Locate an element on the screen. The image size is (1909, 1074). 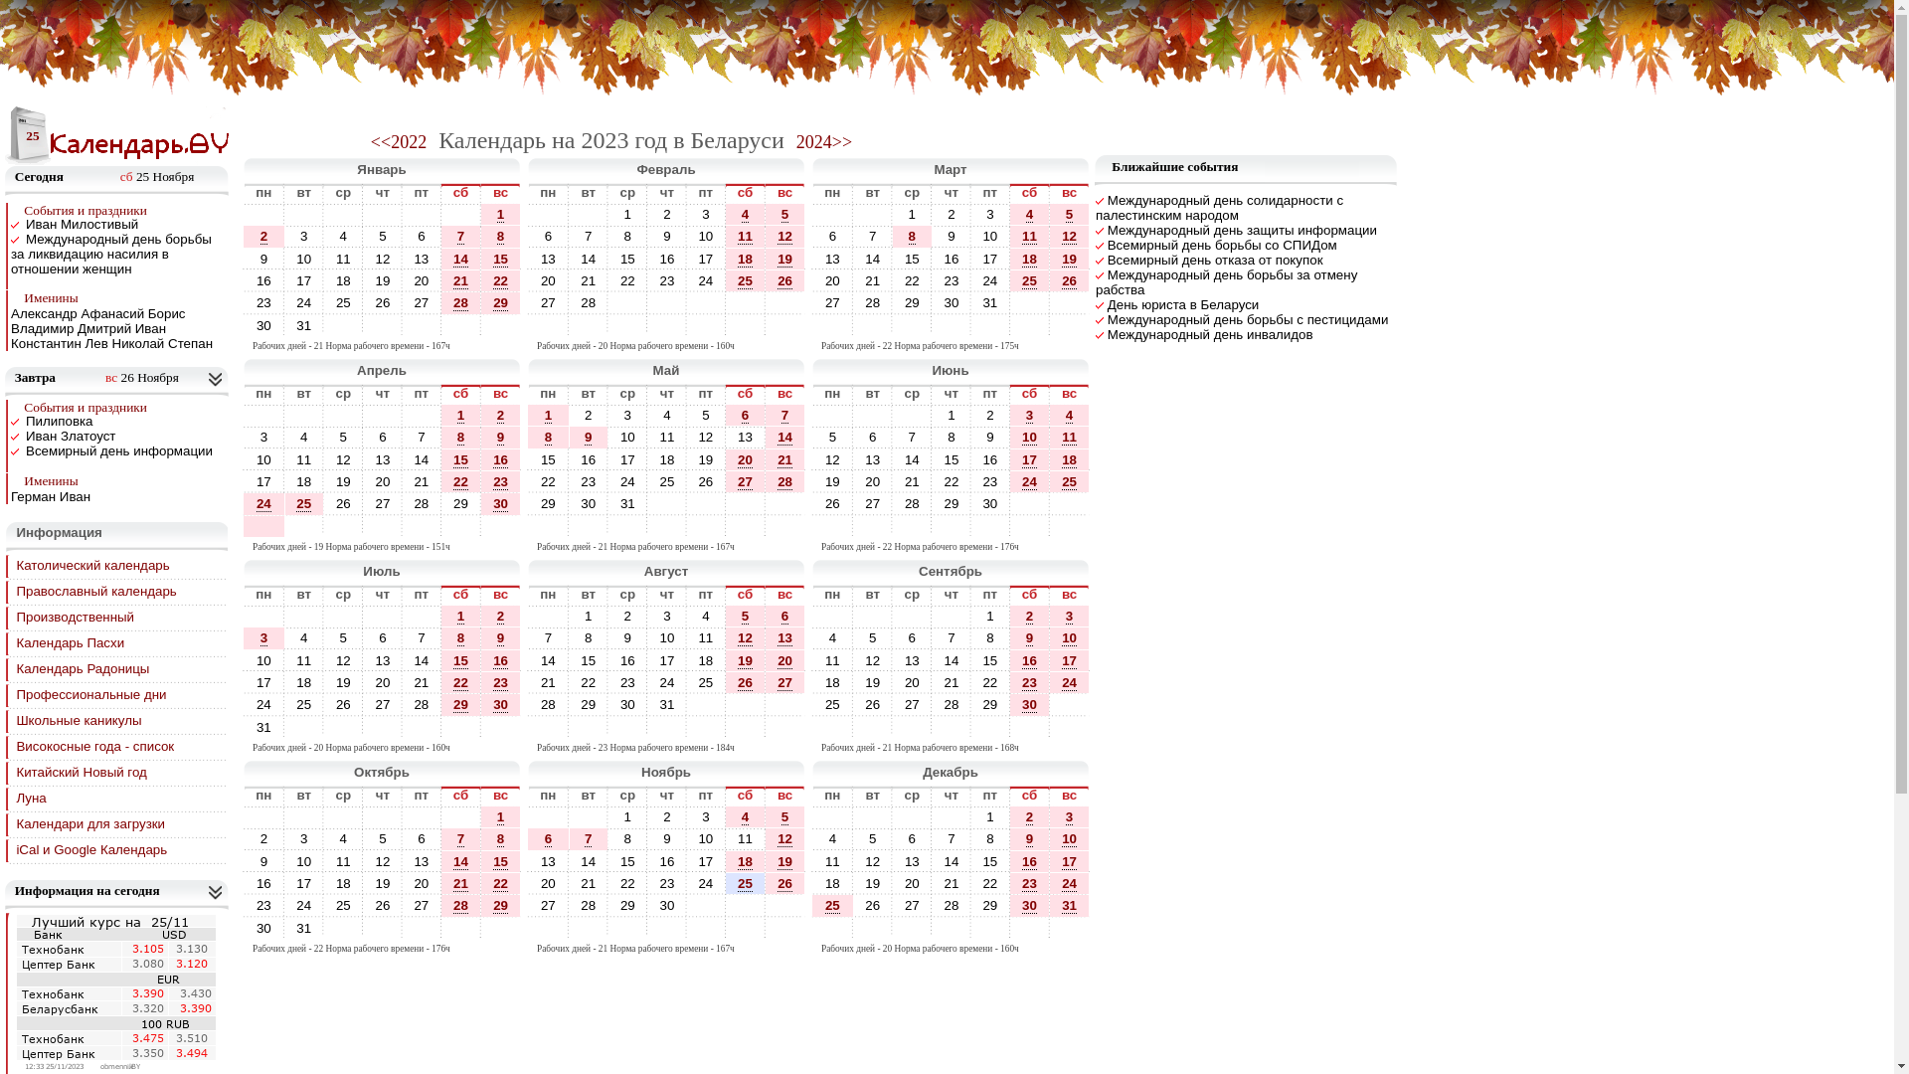
16 is located at coordinates (263, 883).